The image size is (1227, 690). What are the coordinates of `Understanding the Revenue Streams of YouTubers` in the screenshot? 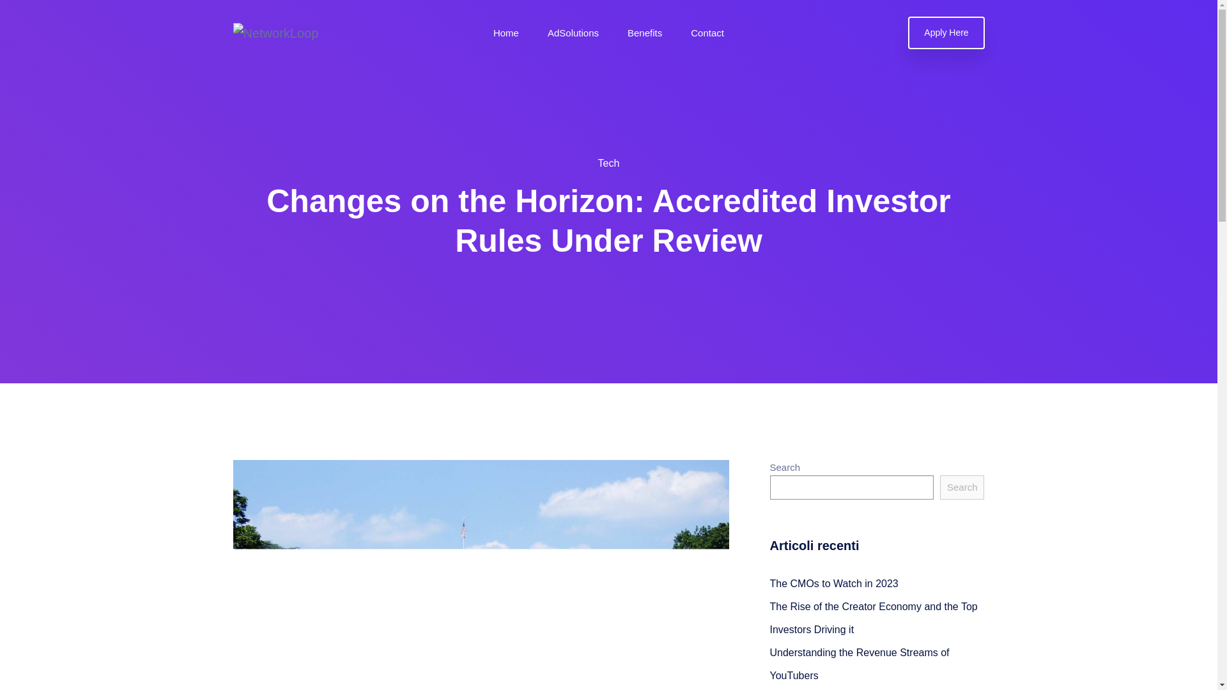 It's located at (859, 664).